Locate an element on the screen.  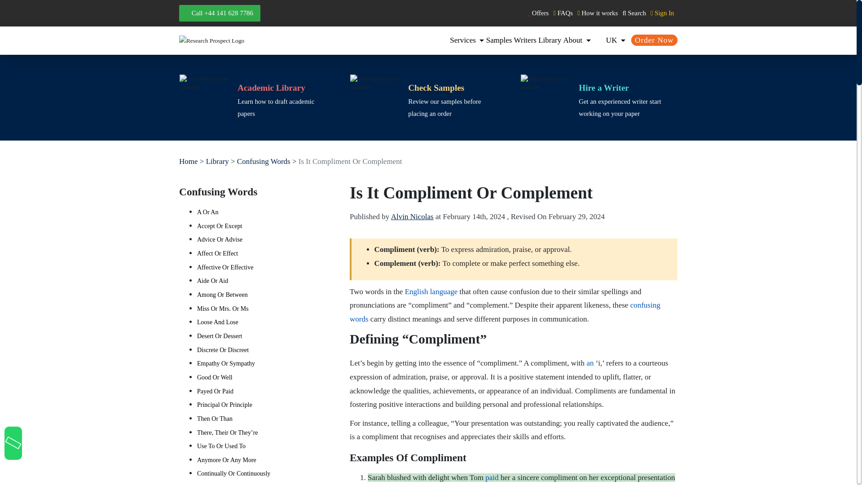
Sign In is located at coordinates (661, 13).